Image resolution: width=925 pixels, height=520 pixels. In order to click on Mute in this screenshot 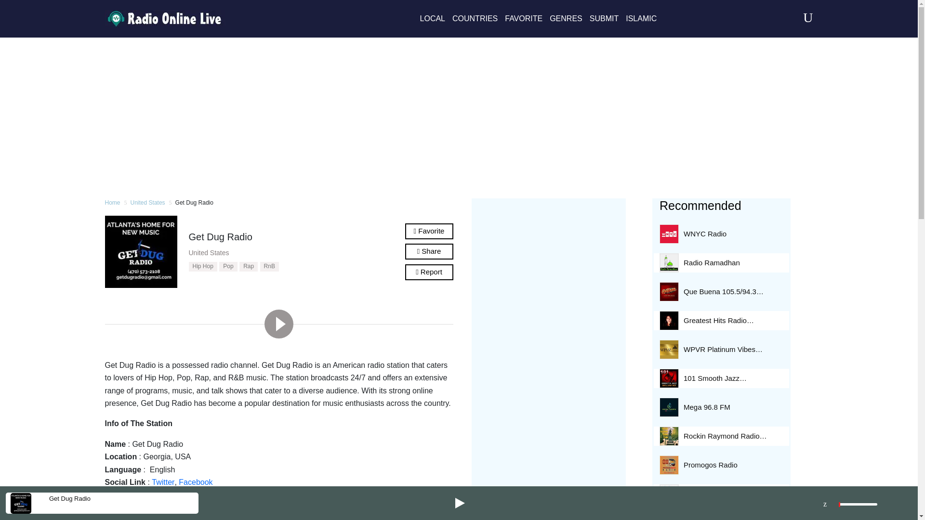, I will do `click(828, 503)`.